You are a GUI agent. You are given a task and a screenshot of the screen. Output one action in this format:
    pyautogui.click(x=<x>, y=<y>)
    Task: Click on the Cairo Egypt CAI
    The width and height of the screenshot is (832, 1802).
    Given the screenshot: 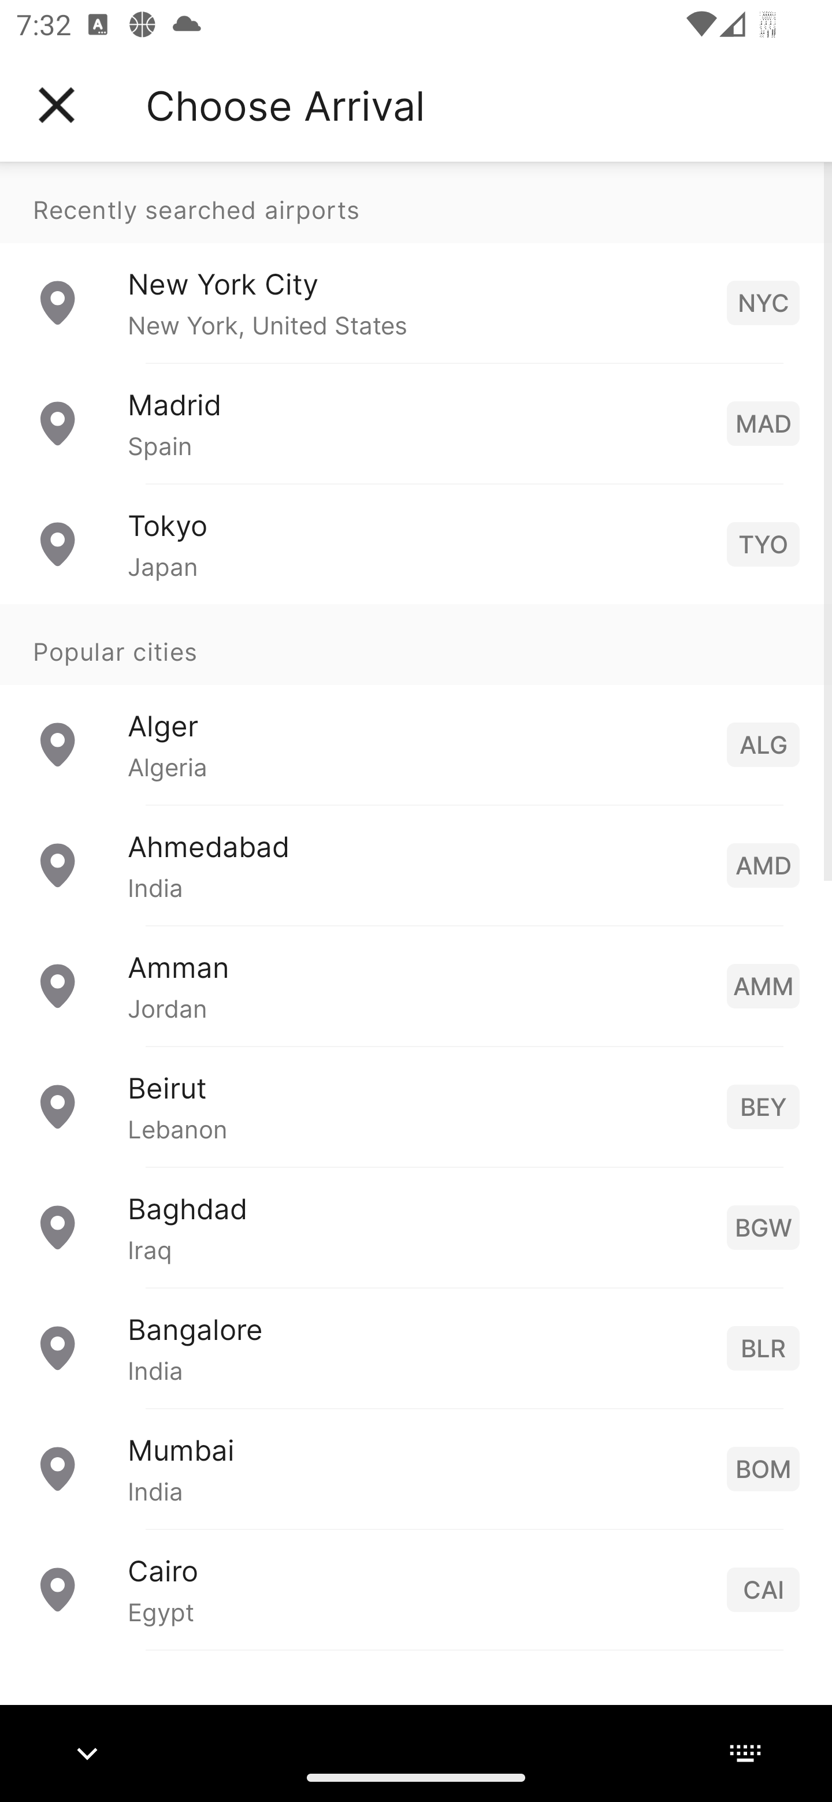 What is the action you would take?
    pyautogui.click(x=416, y=1588)
    